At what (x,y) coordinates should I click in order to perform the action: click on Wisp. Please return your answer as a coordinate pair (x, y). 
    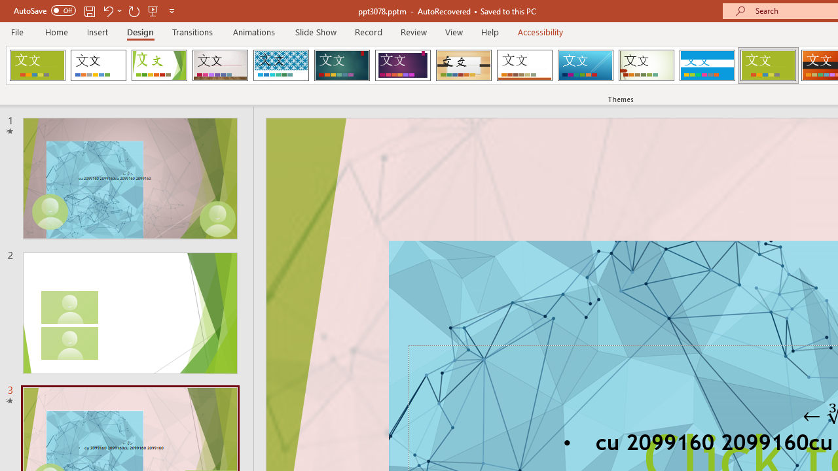
    Looking at the image, I should click on (646, 65).